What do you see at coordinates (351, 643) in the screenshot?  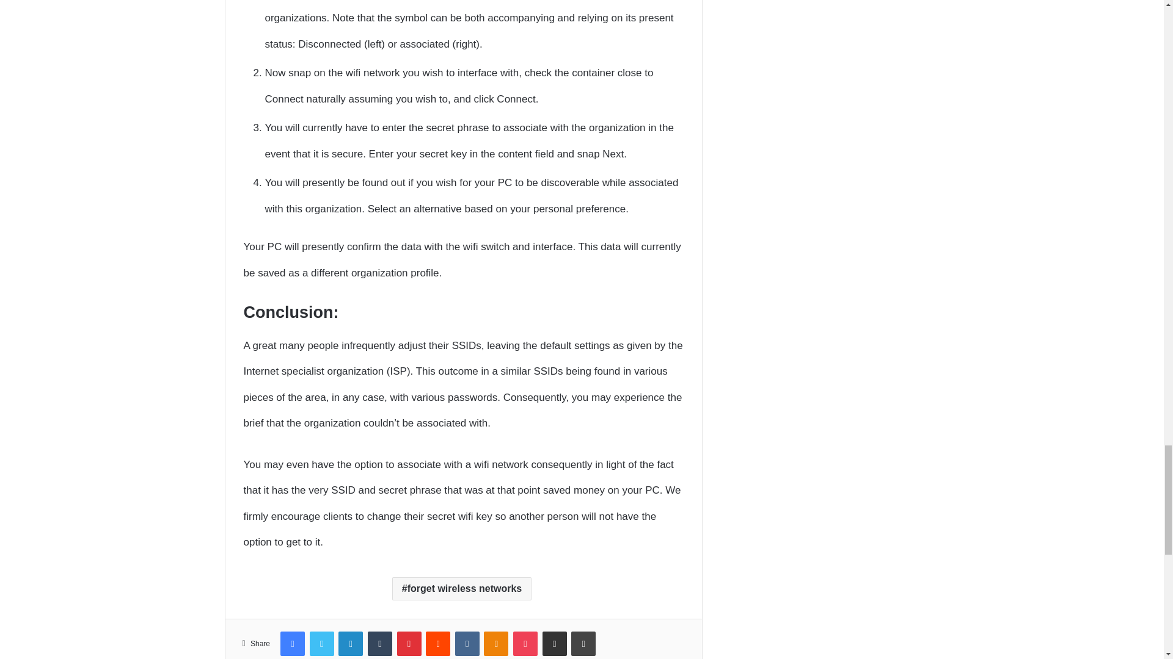 I see `LinkedIn` at bounding box center [351, 643].